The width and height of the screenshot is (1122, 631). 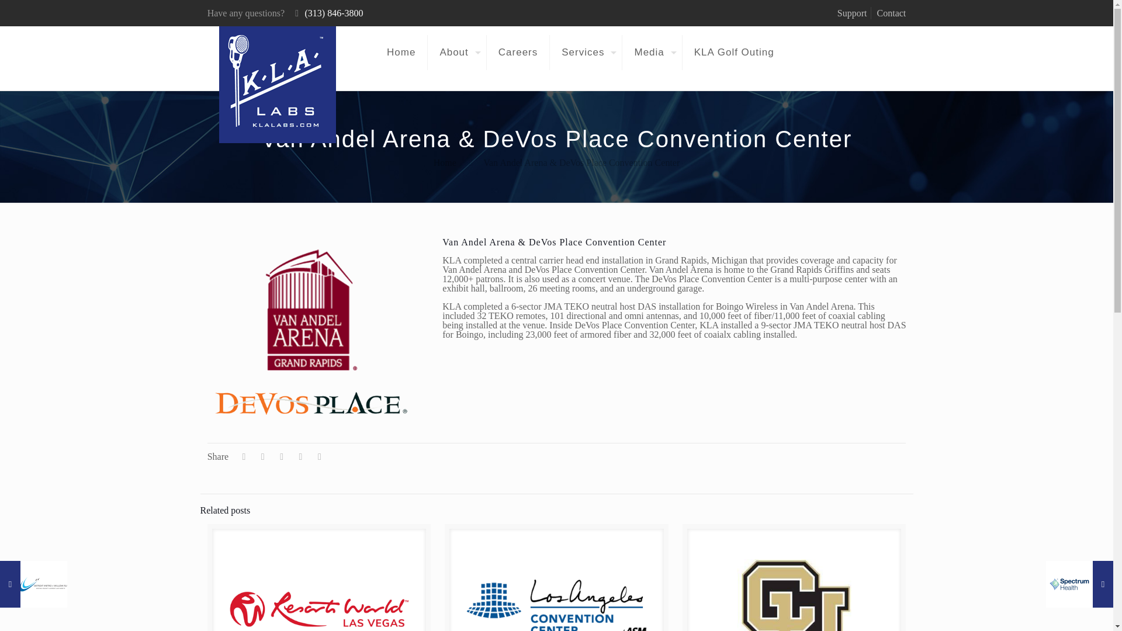 I want to click on KLA Golf Outing, so click(x=734, y=53).